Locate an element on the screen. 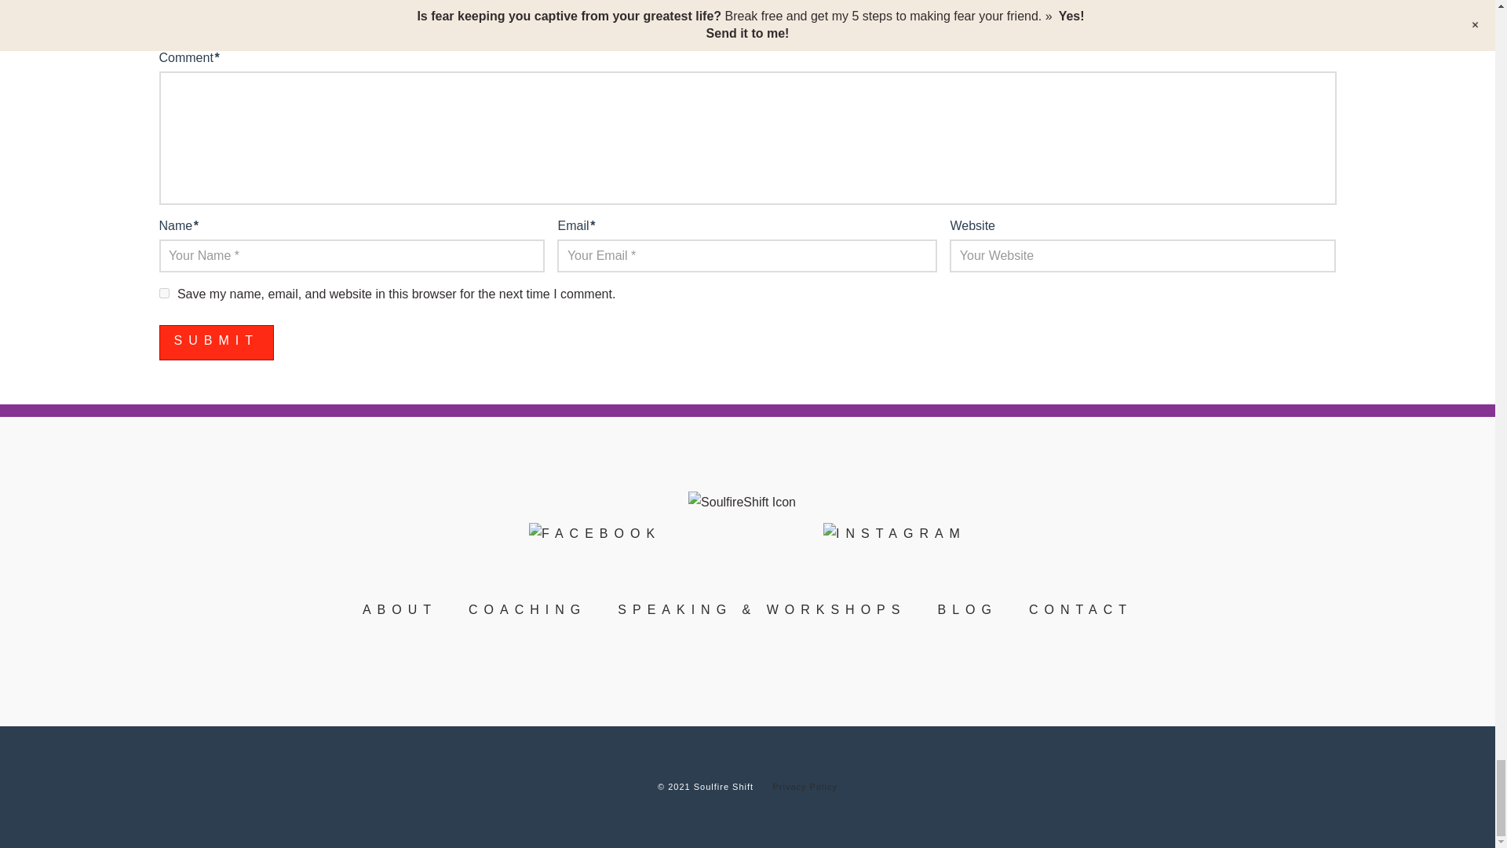 This screenshot has width=1507, height=848. yes is located at coordinates (163, 294).